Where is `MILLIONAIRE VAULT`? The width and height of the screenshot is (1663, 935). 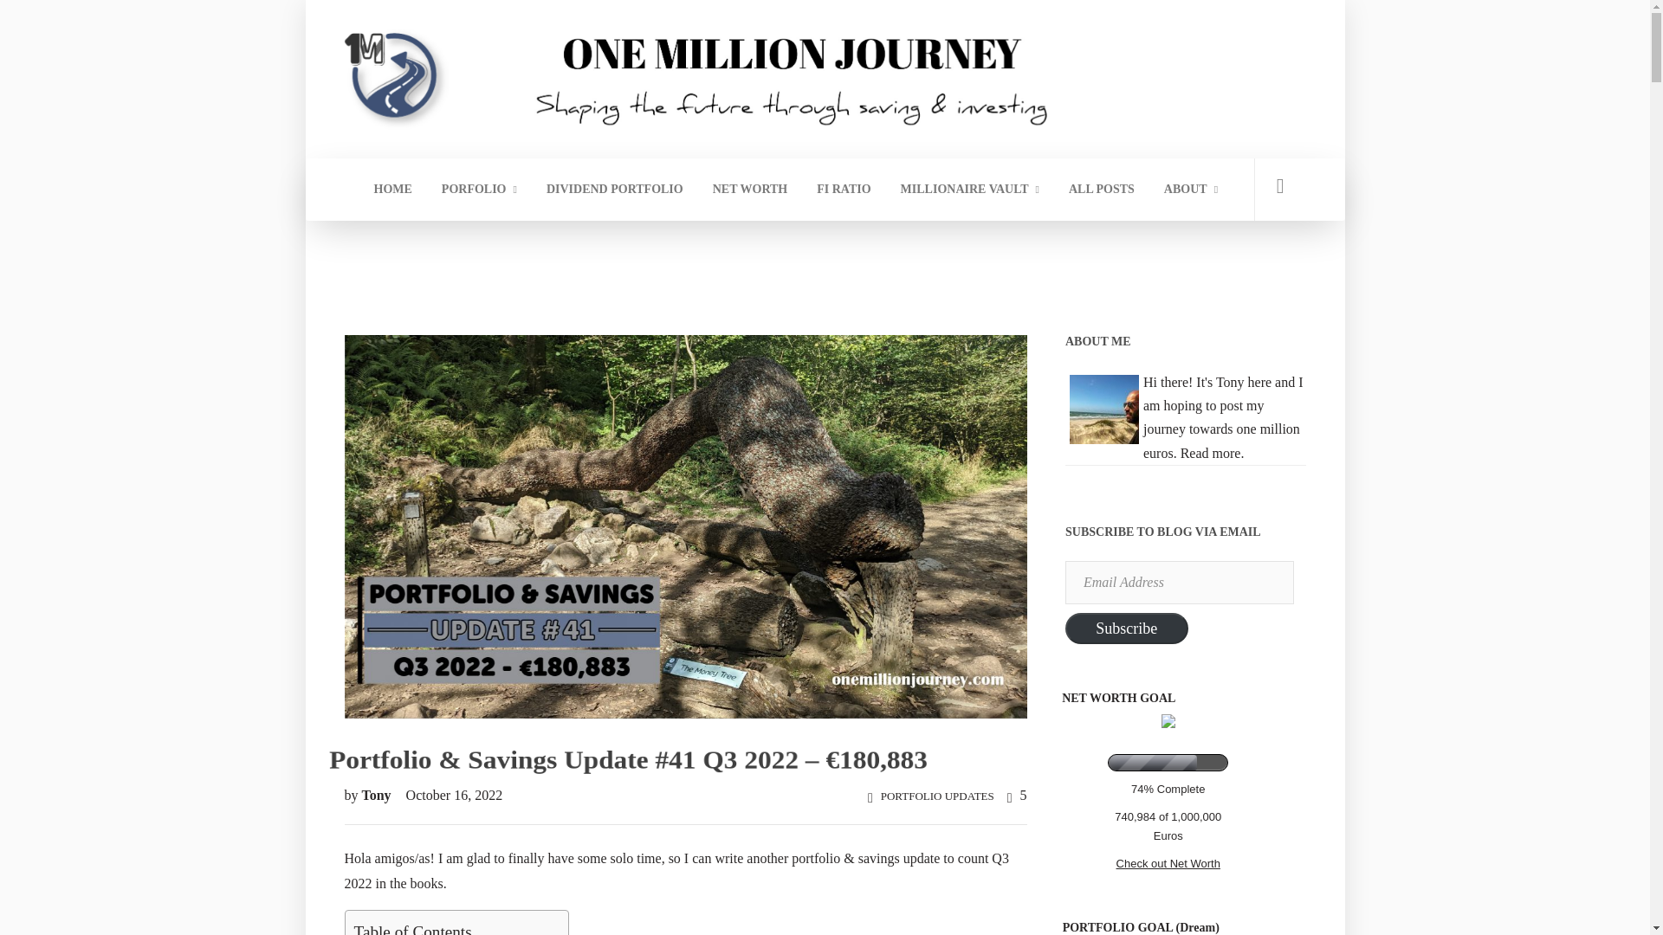 MILLIONAIRE VAULT is located at coordinates (970, 189).